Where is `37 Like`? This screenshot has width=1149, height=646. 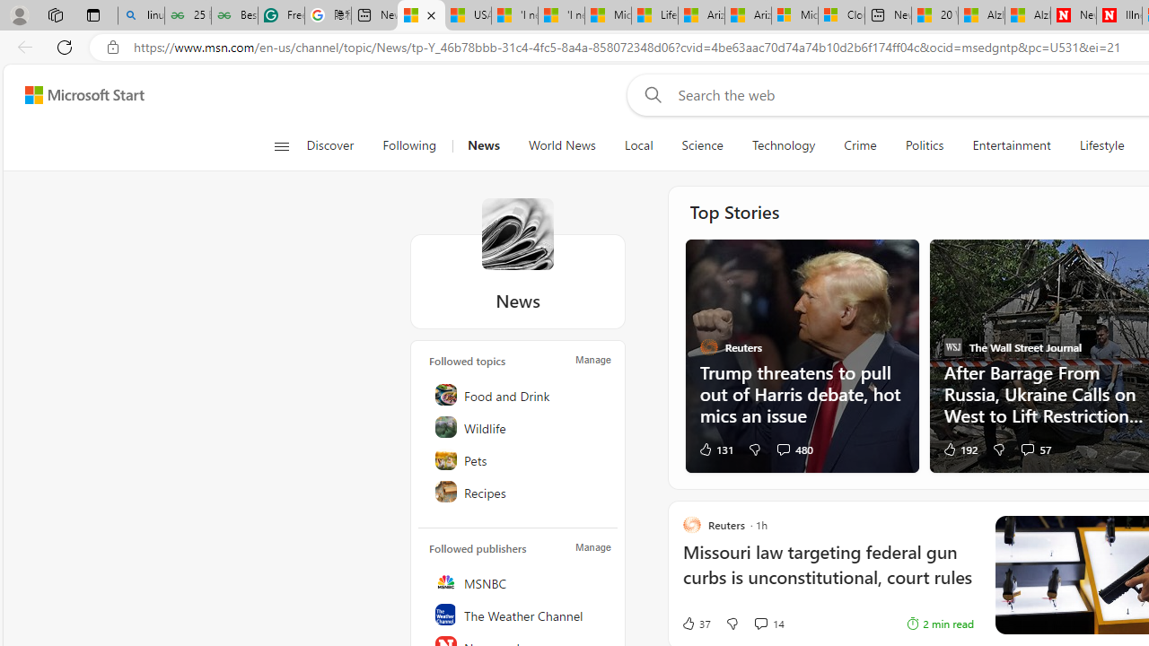 37 Like is located at coordinates (696, 624).